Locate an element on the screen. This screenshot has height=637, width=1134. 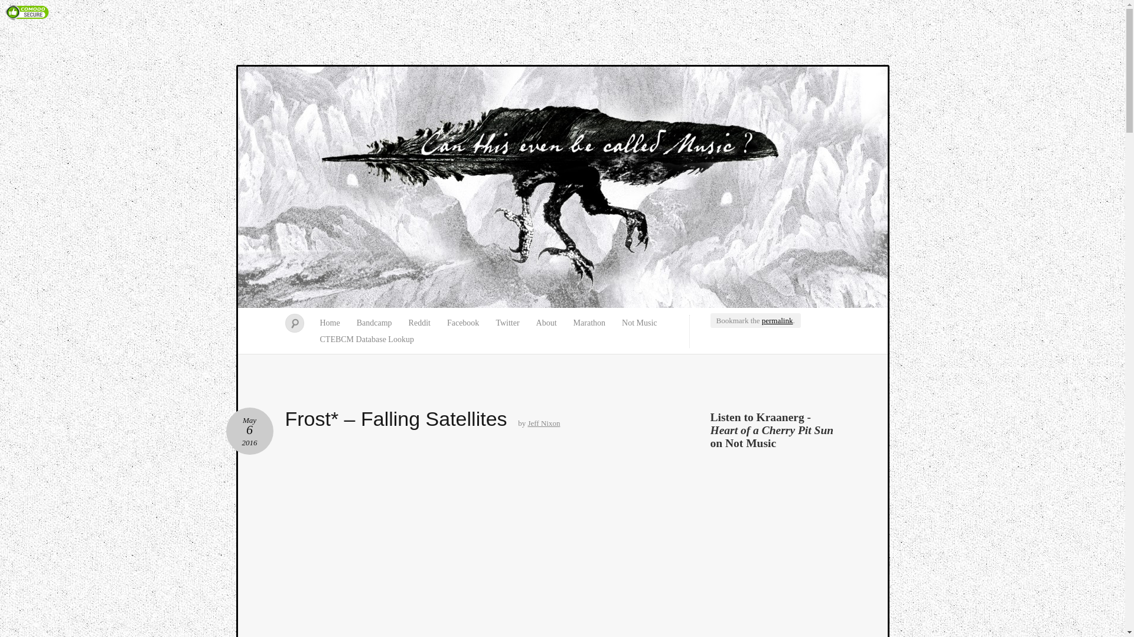
Search is located at coordinates (15, 6).